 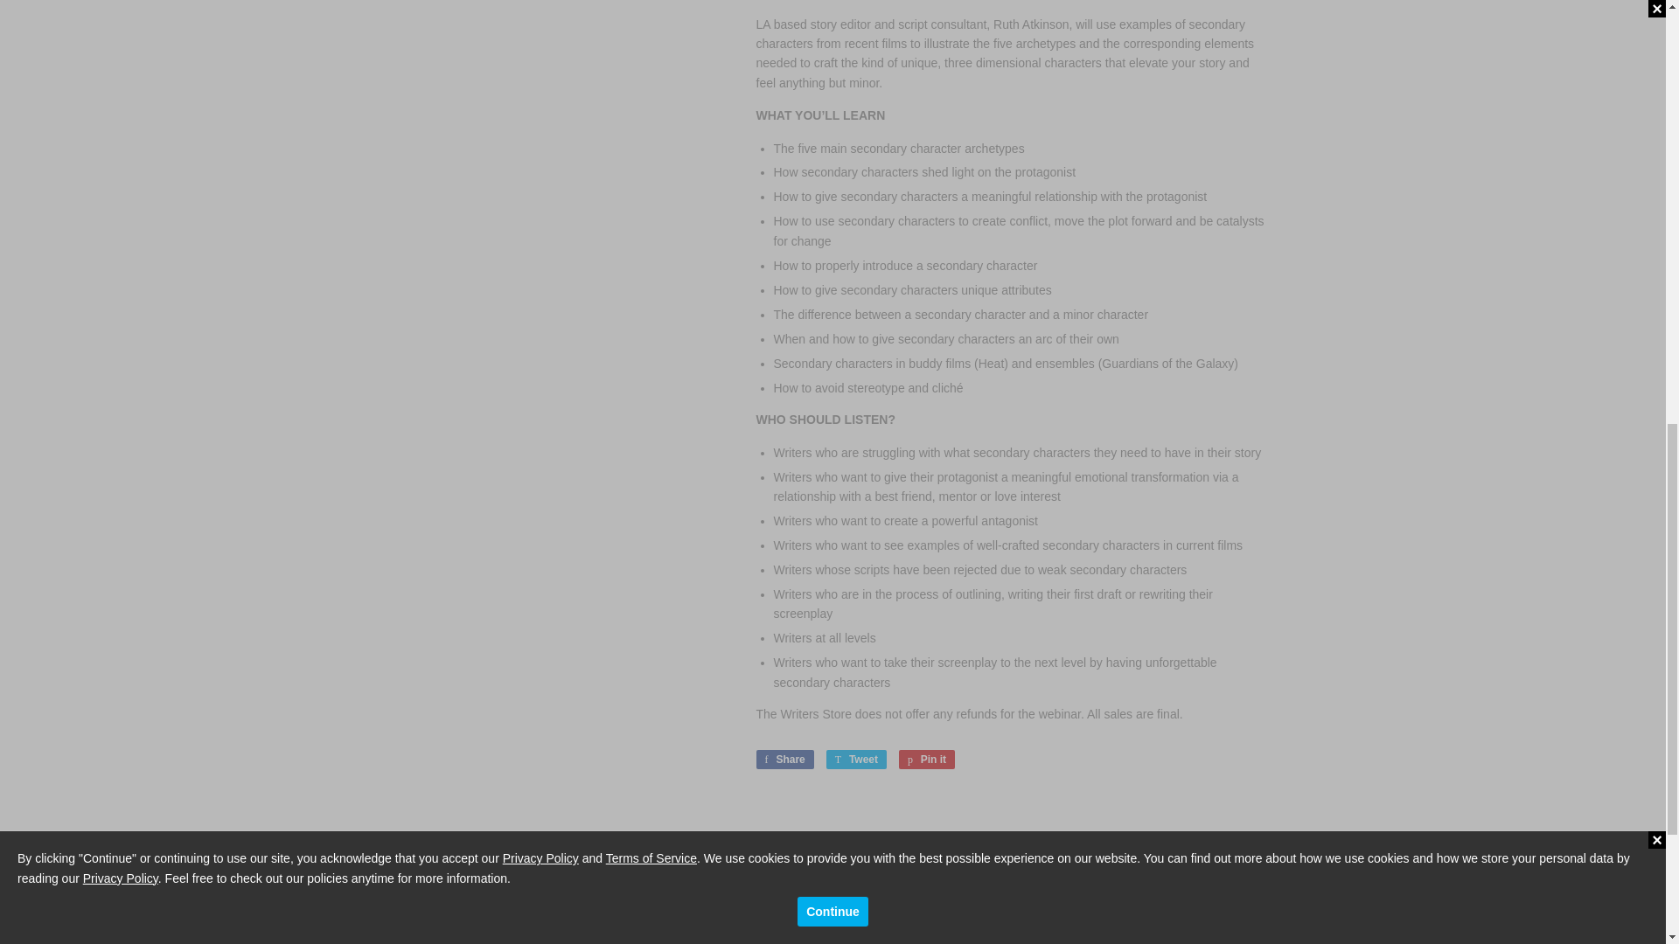 What do you see at coordinates (414, 925) in the screenshot?
I see `Pin on Pinterest` at bounding box center [414, 925].